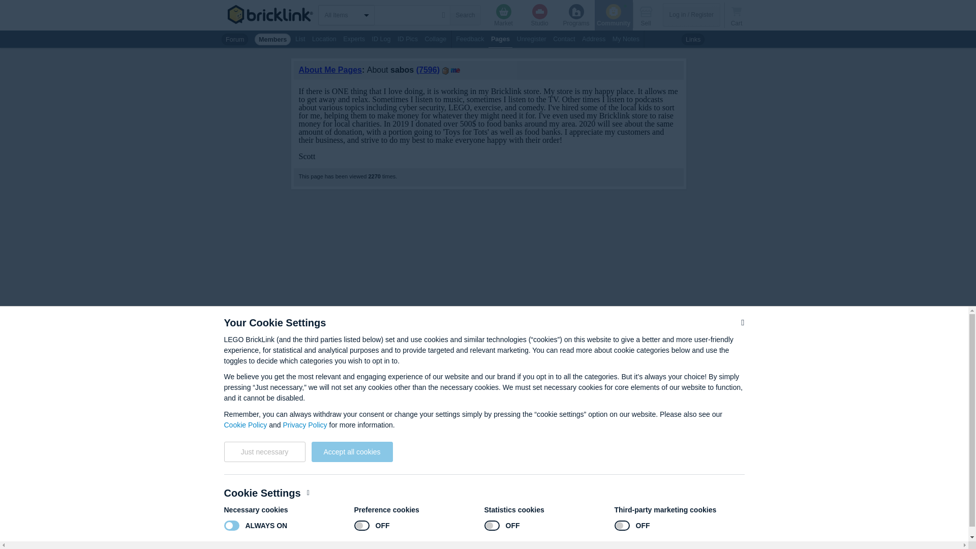  Describe the element at coordinates (465, 15) in the screenshot. I see `Search` at that location.